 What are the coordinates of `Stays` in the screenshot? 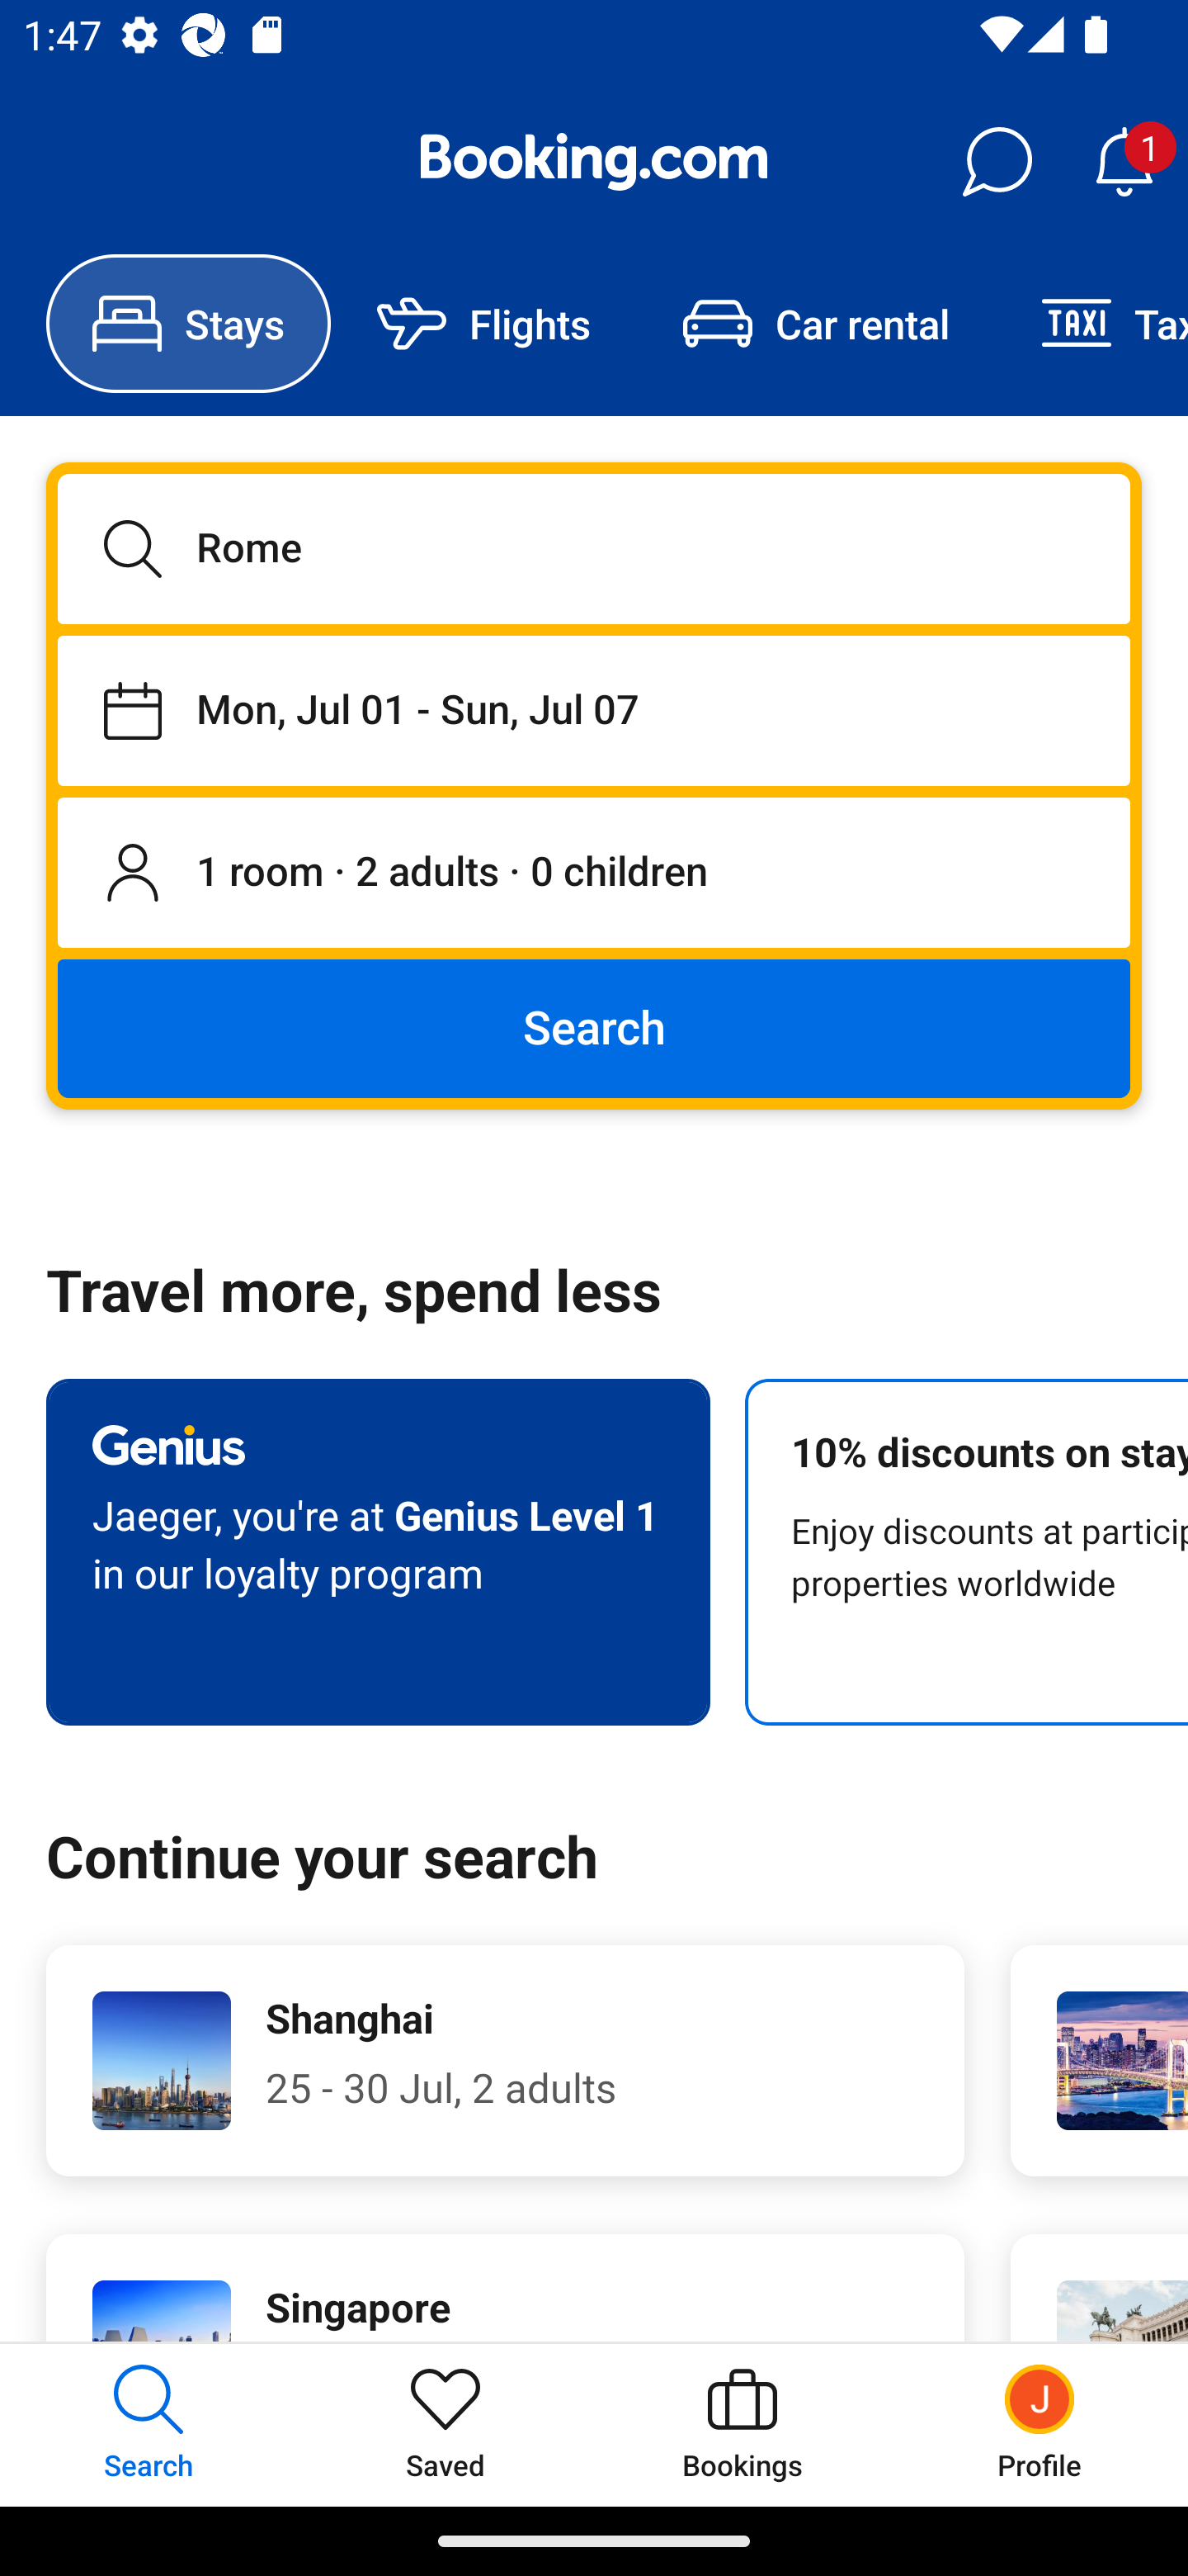 It's located at (188, 324).